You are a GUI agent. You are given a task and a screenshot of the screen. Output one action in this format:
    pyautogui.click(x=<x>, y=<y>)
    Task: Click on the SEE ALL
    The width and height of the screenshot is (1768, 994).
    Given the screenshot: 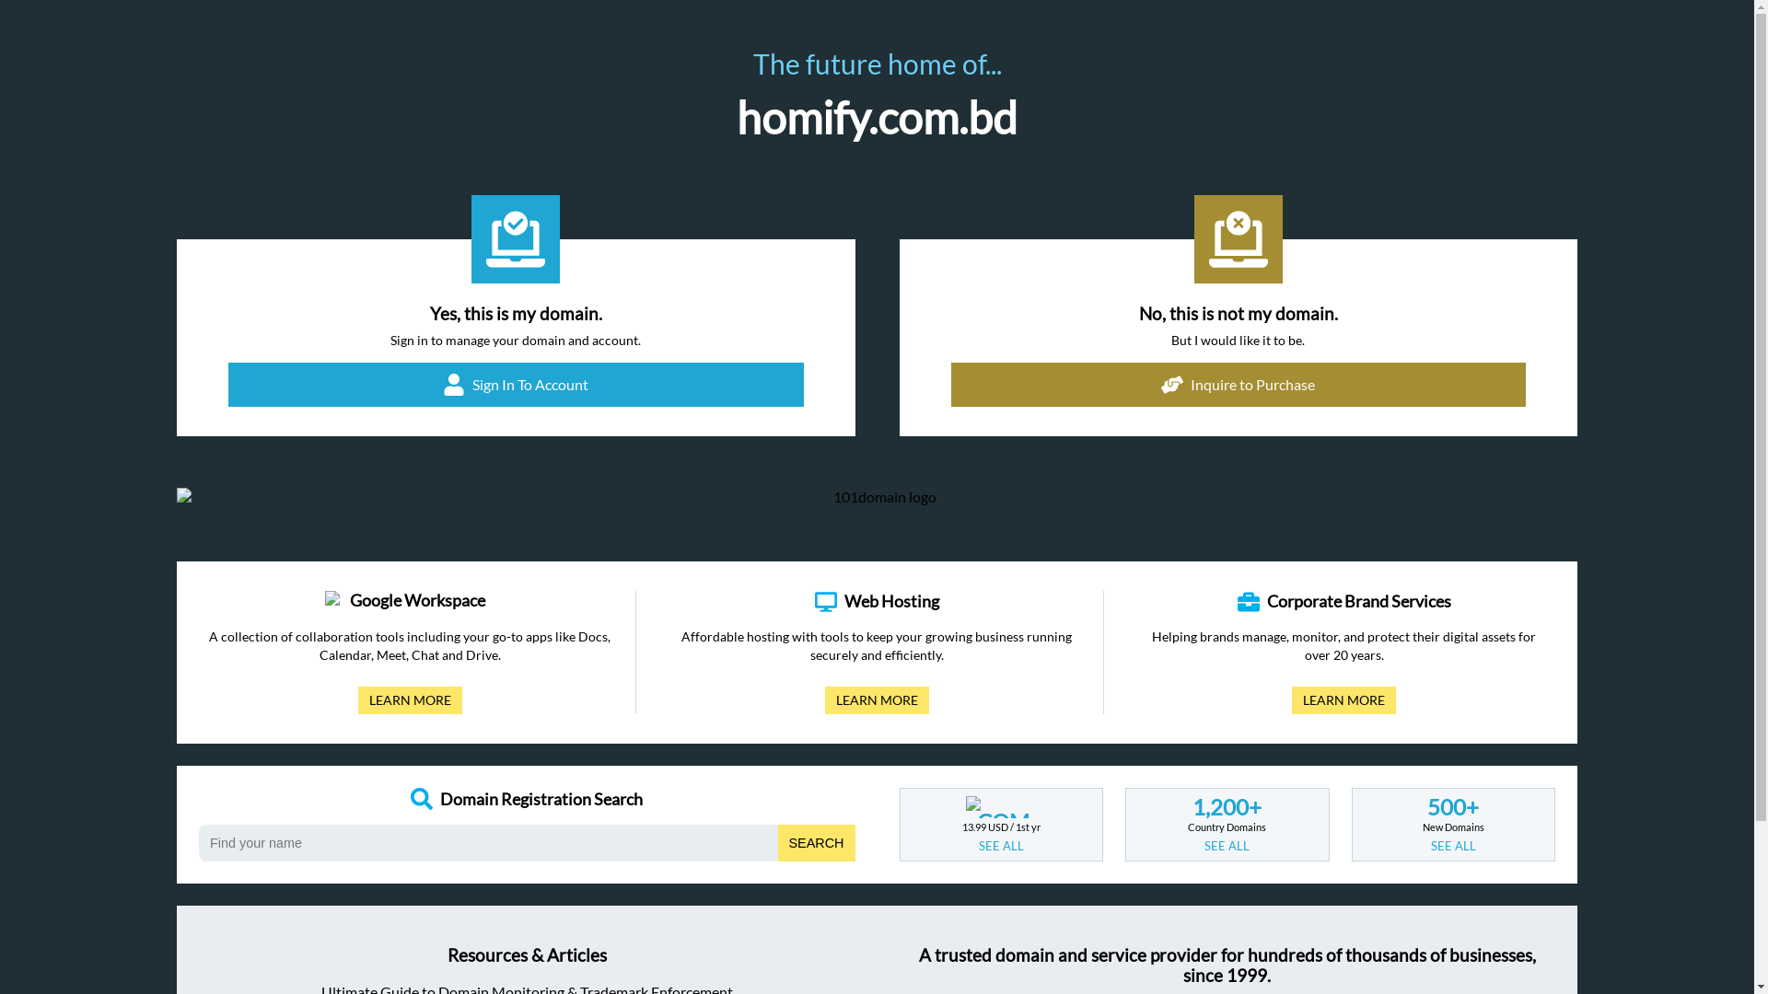 What is the action you would take?
    pyautogui.click(x=1227, y=846)
    